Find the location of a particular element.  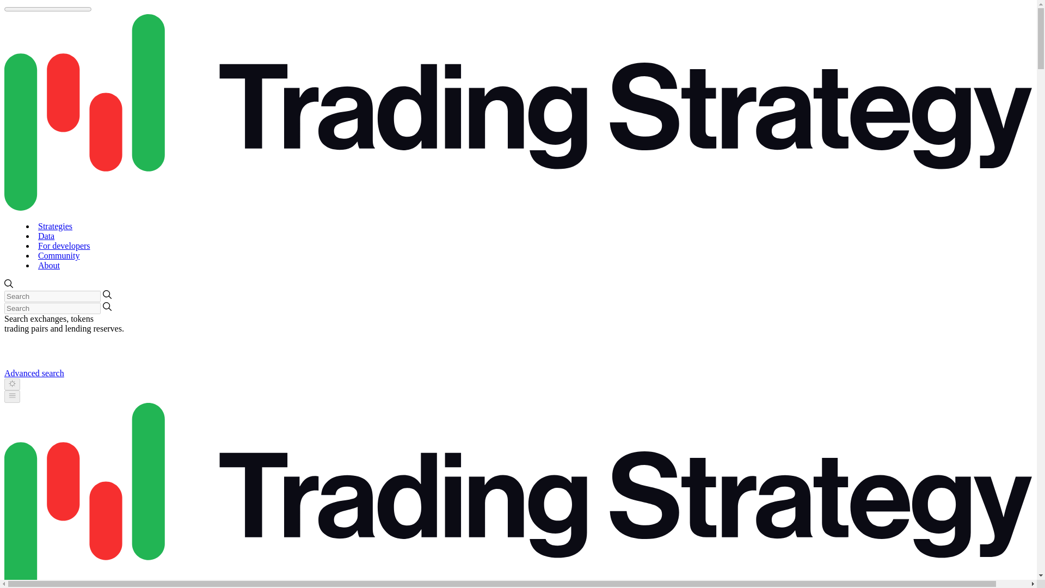

For developers is located at coordinates (64, 246).